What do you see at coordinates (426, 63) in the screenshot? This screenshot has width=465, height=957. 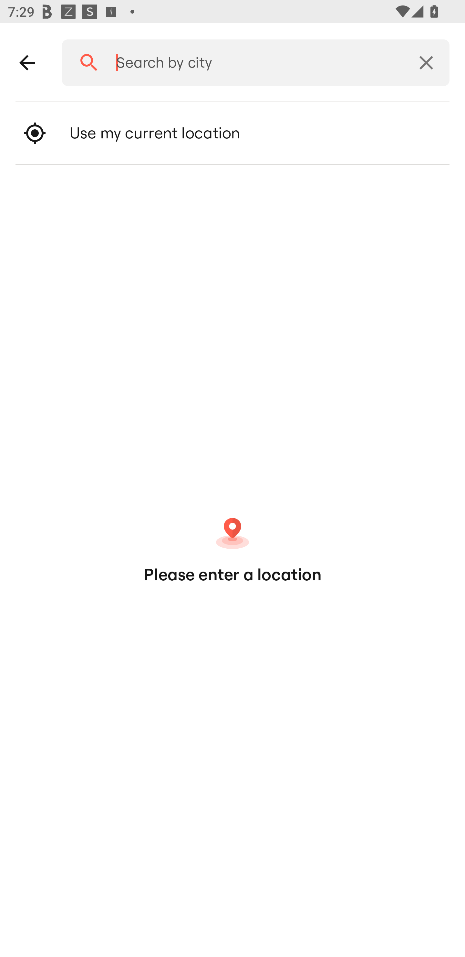 I see `Clear` at bounding box center [426, 63].